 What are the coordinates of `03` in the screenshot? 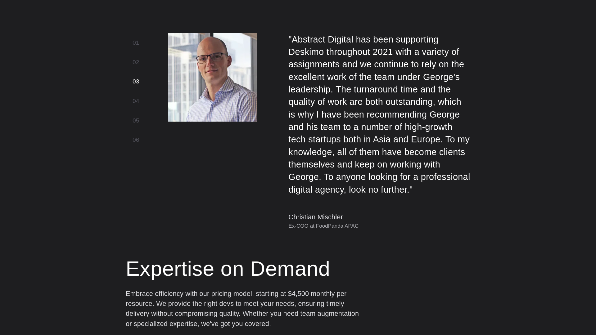 It's located at (136, 82).